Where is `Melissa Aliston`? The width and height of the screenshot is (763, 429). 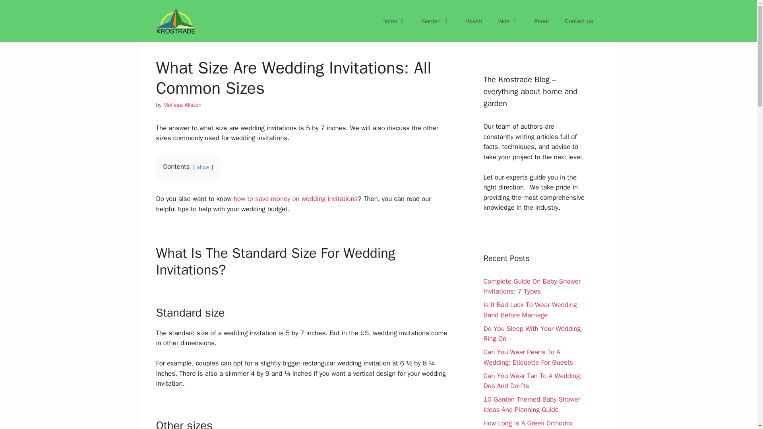 Melissa Aliston is located at coordinates (182, 105).